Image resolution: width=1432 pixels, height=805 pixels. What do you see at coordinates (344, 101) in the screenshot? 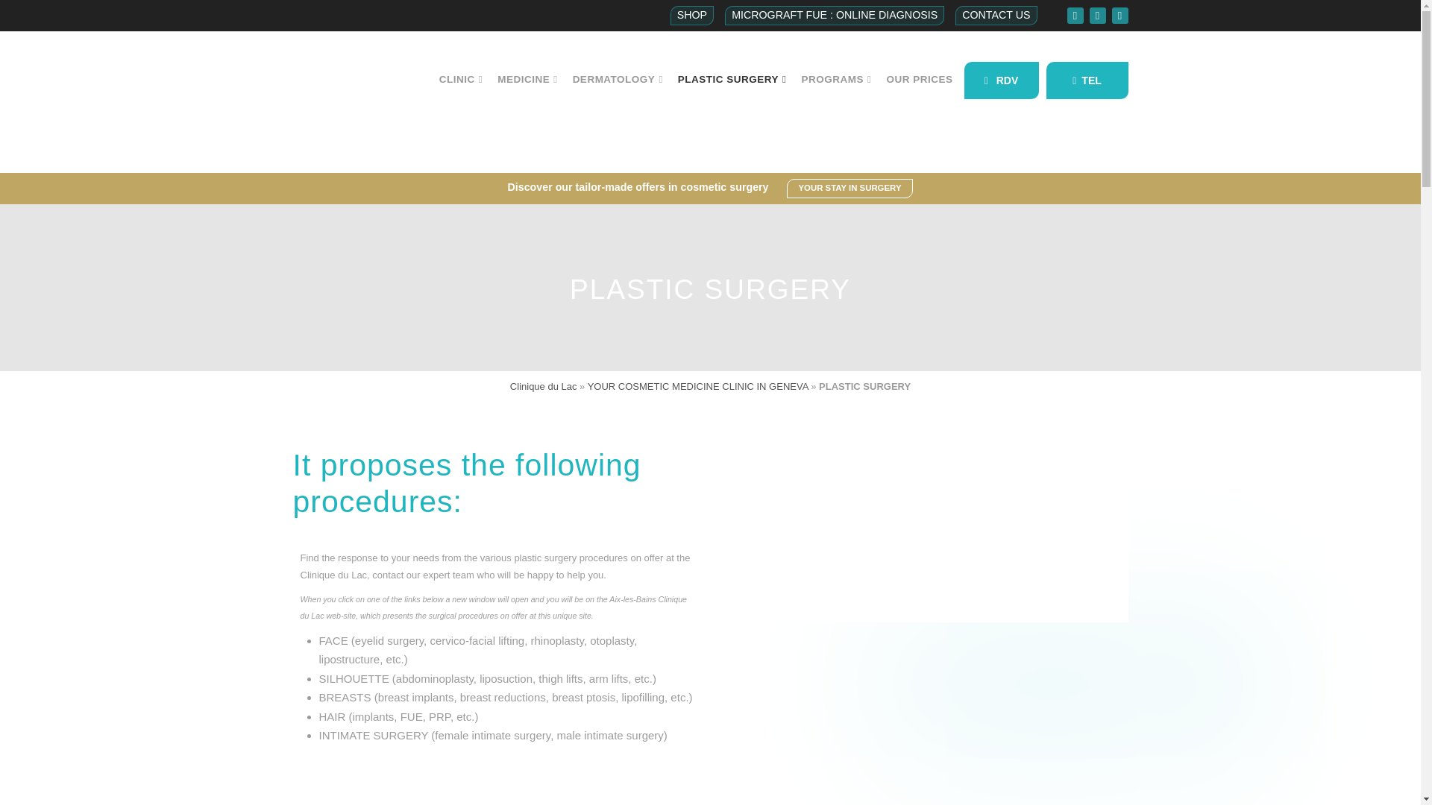
I see `cdl-logo-resized` at bounding box center [344, 101].